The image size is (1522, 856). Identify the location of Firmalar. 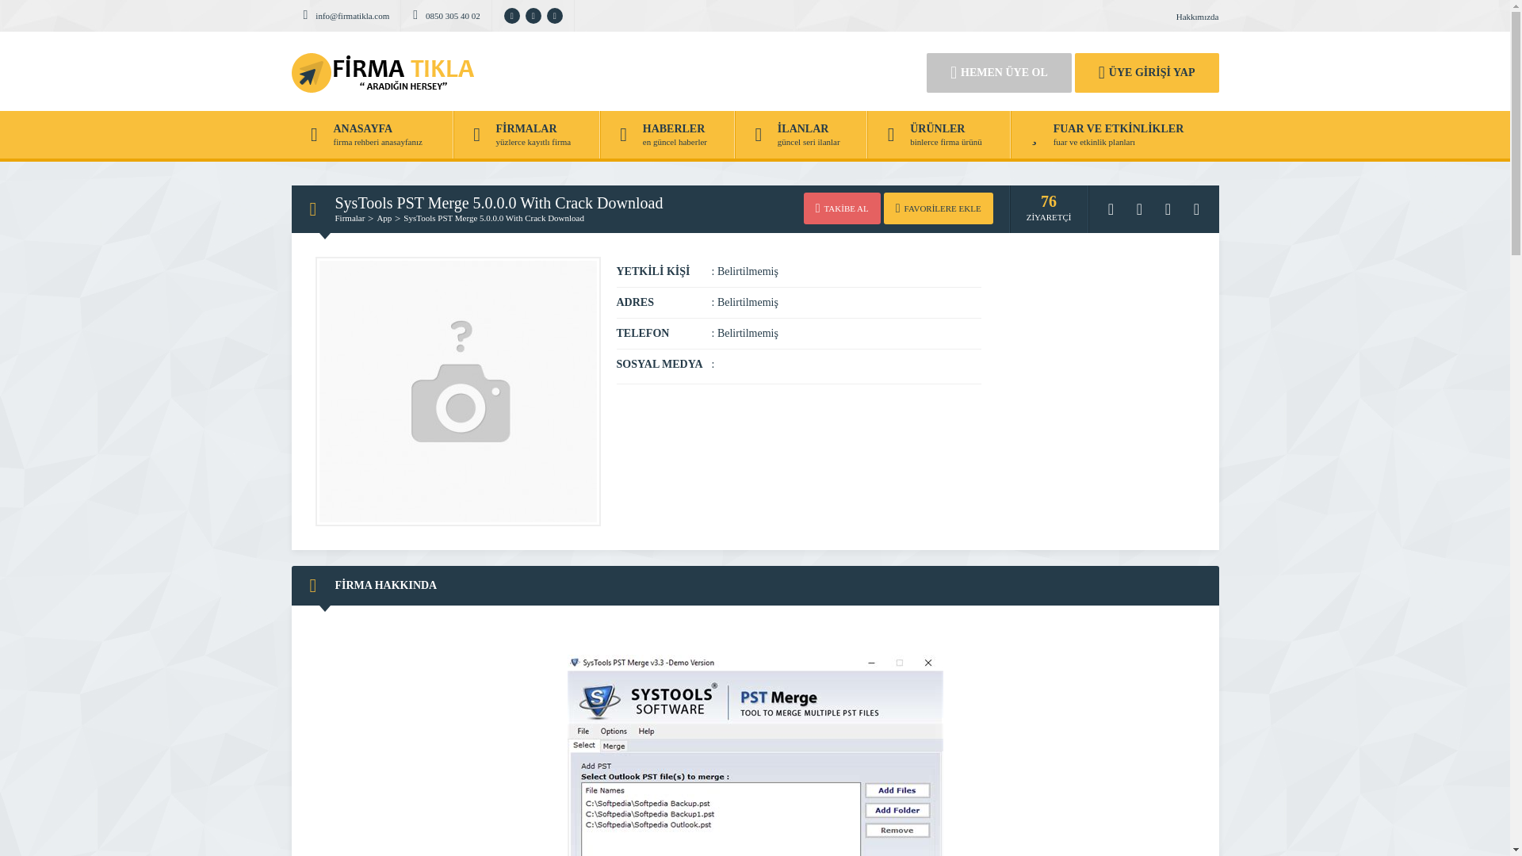
(350, 217).